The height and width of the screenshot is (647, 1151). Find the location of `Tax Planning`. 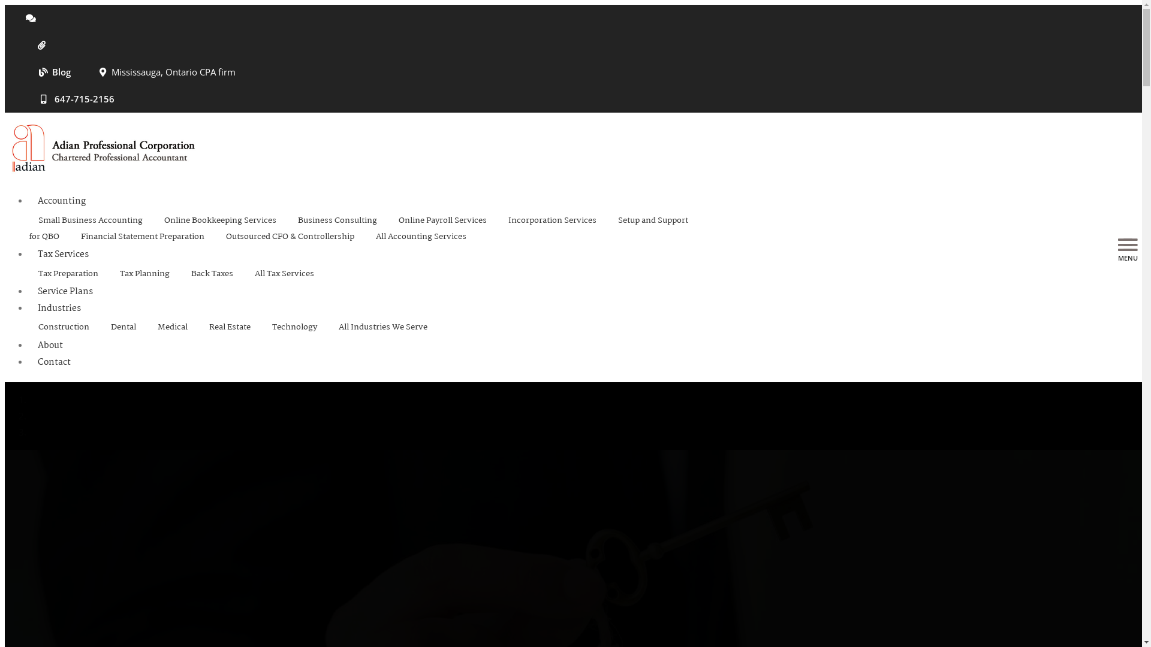

Tax Planning is located at coordinates (145, 274).